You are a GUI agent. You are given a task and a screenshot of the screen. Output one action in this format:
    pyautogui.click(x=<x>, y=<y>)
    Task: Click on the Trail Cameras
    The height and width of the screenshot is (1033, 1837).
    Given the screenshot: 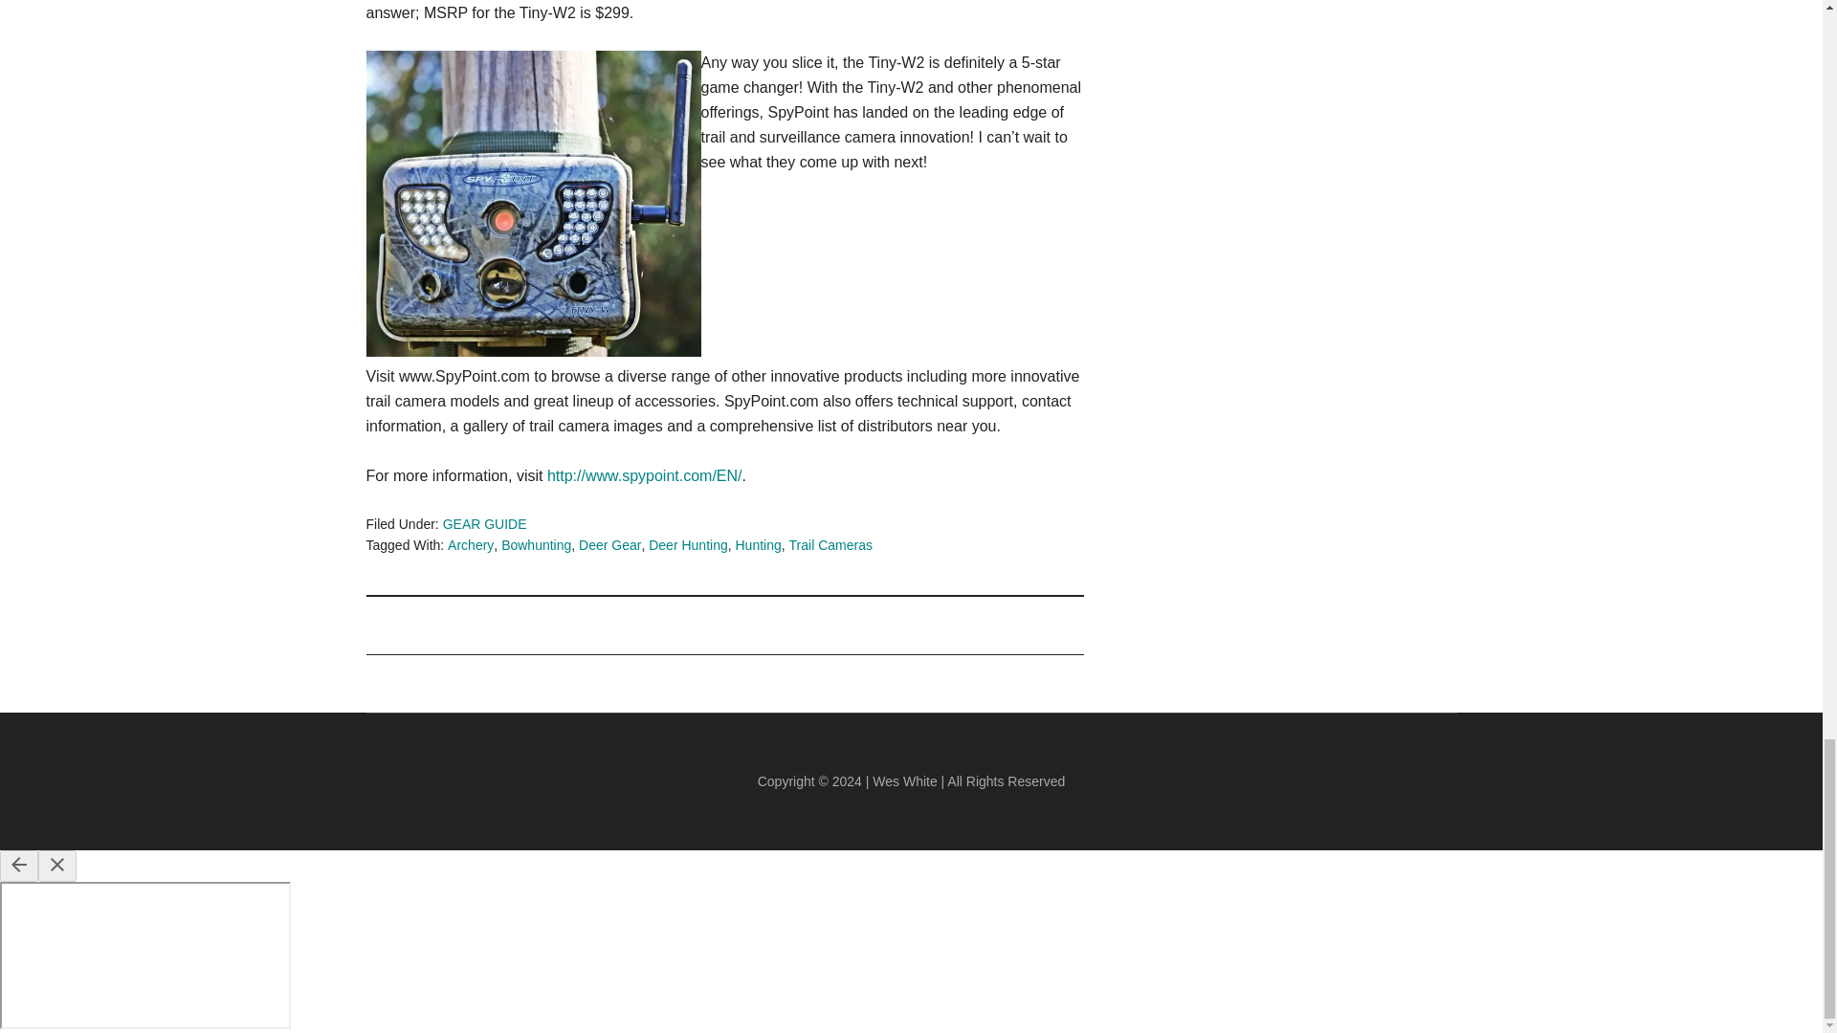 What is the action you would take?
    pyautogui.click(x=830, y=544)
    